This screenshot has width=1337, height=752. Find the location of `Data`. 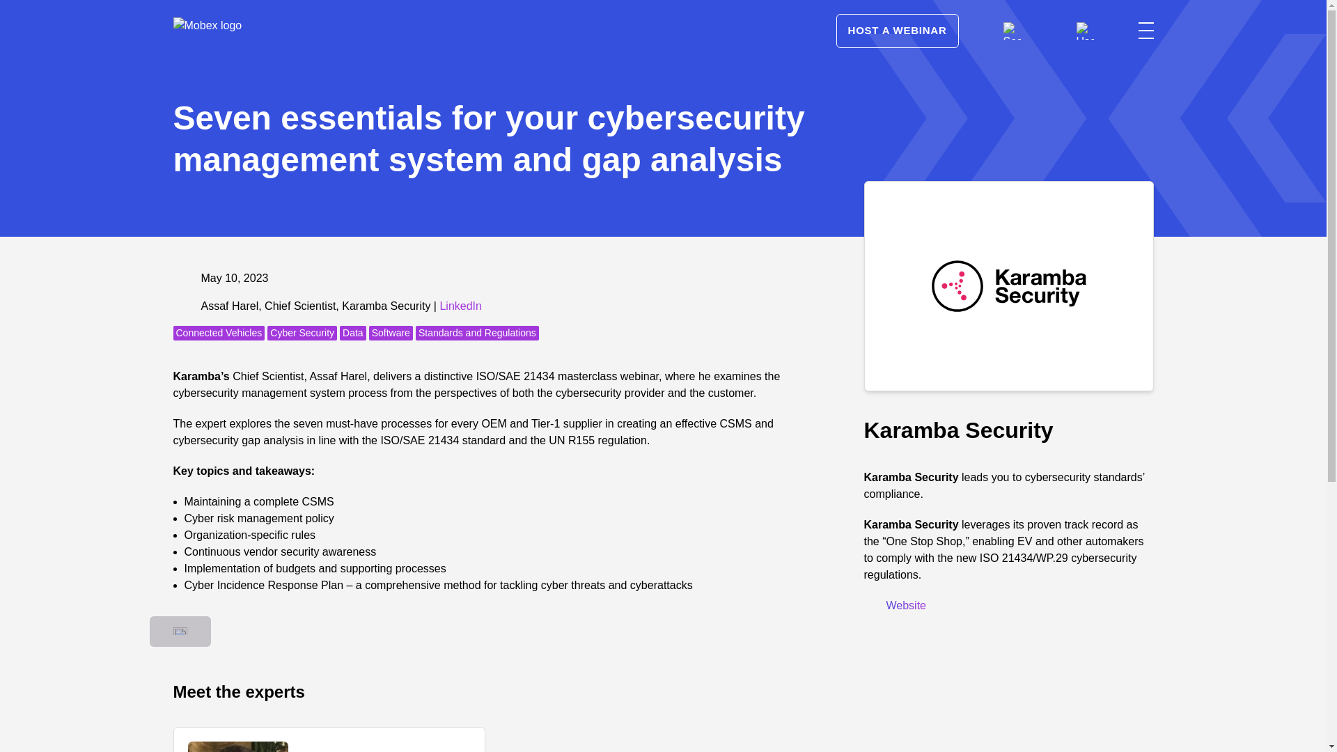

Data is located at coordinates (352, 333).